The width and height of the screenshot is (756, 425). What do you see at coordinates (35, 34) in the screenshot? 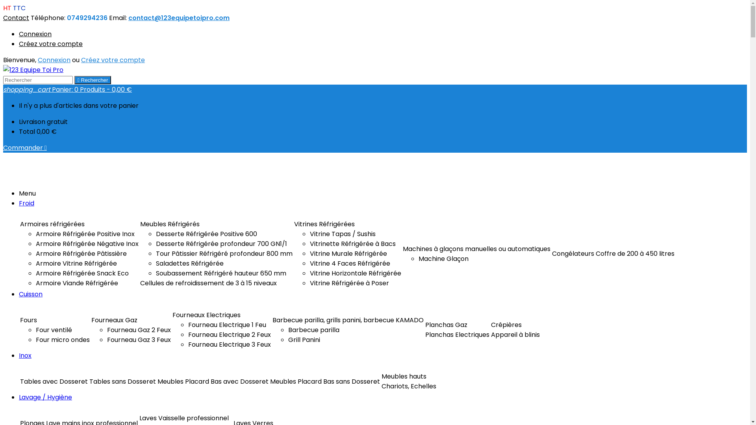
I see `Connexion` at bounding box center [35, 34].